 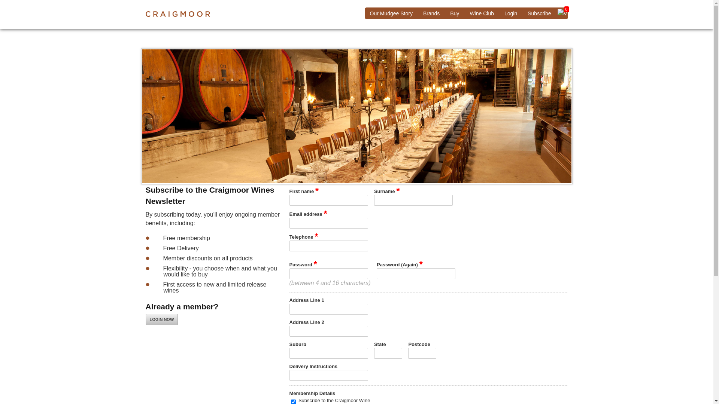 What do you see at coordinates (539, 13) in the screenshot?
I see `Subscribe` at bounding box center [539, 13].